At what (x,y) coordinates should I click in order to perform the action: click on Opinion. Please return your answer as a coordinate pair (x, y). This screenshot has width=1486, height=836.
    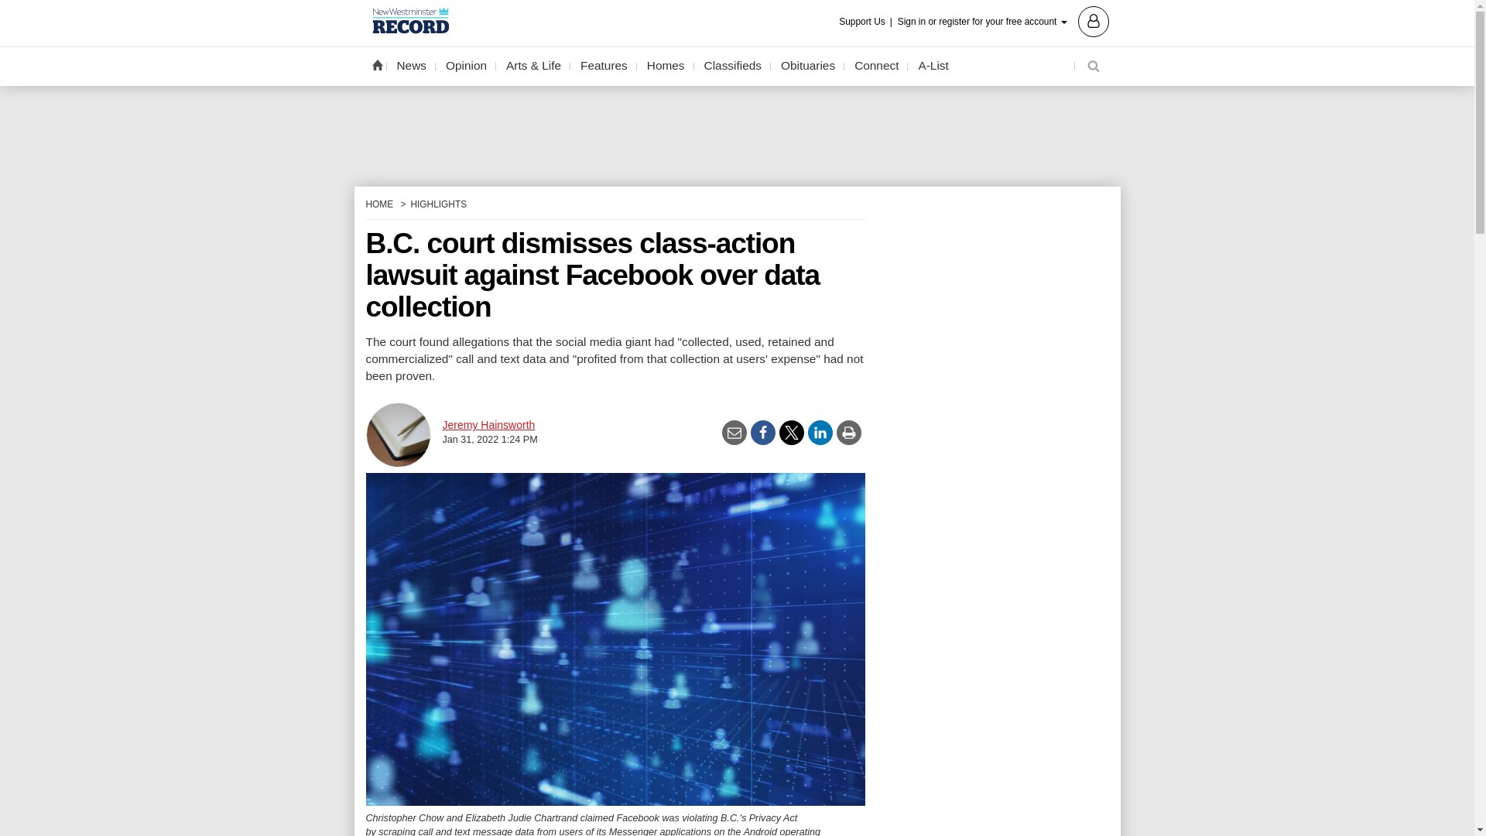
    Looking at the image, I should click on (466, 66).